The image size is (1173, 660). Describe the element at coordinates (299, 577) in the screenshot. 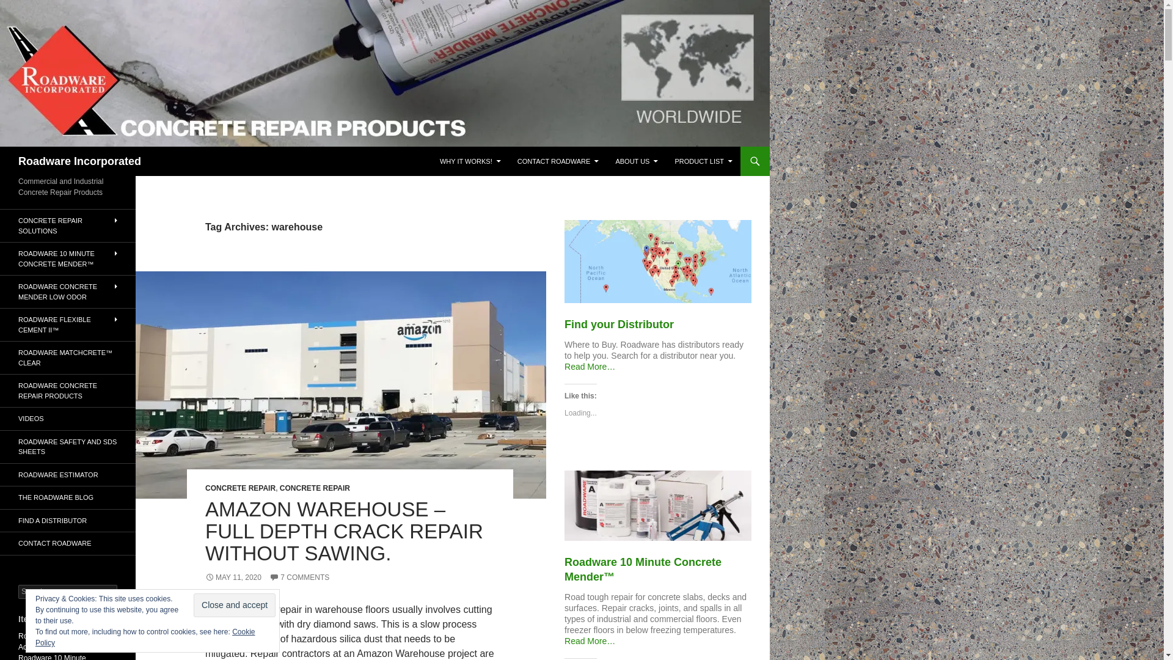

I see `7 COMMENTS` at that location.